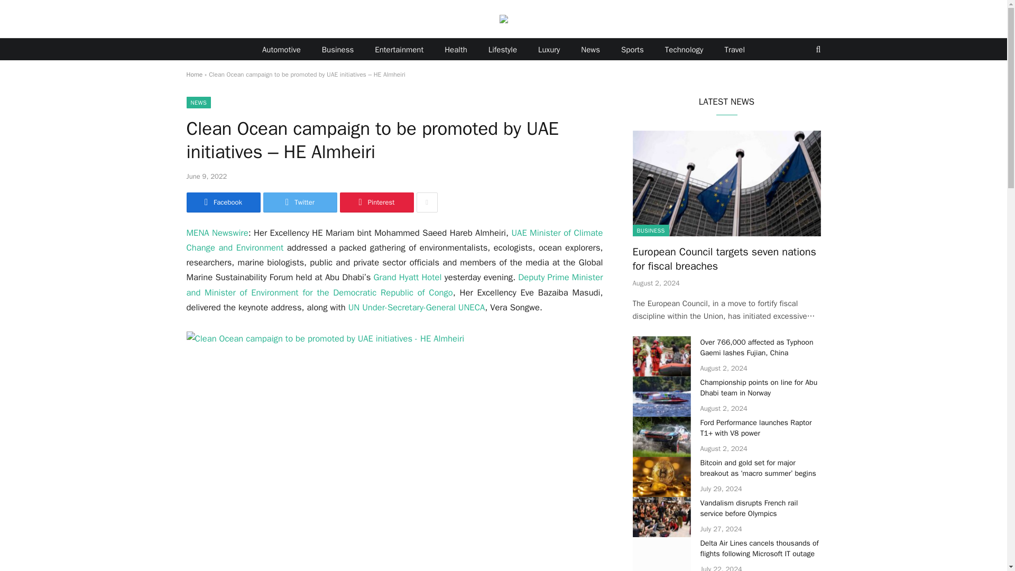 The image size is (1015, 571). What do you see at coordinates (549, 50) in the screenshot?
I see `Luxury` at bounding box center [549, 50].